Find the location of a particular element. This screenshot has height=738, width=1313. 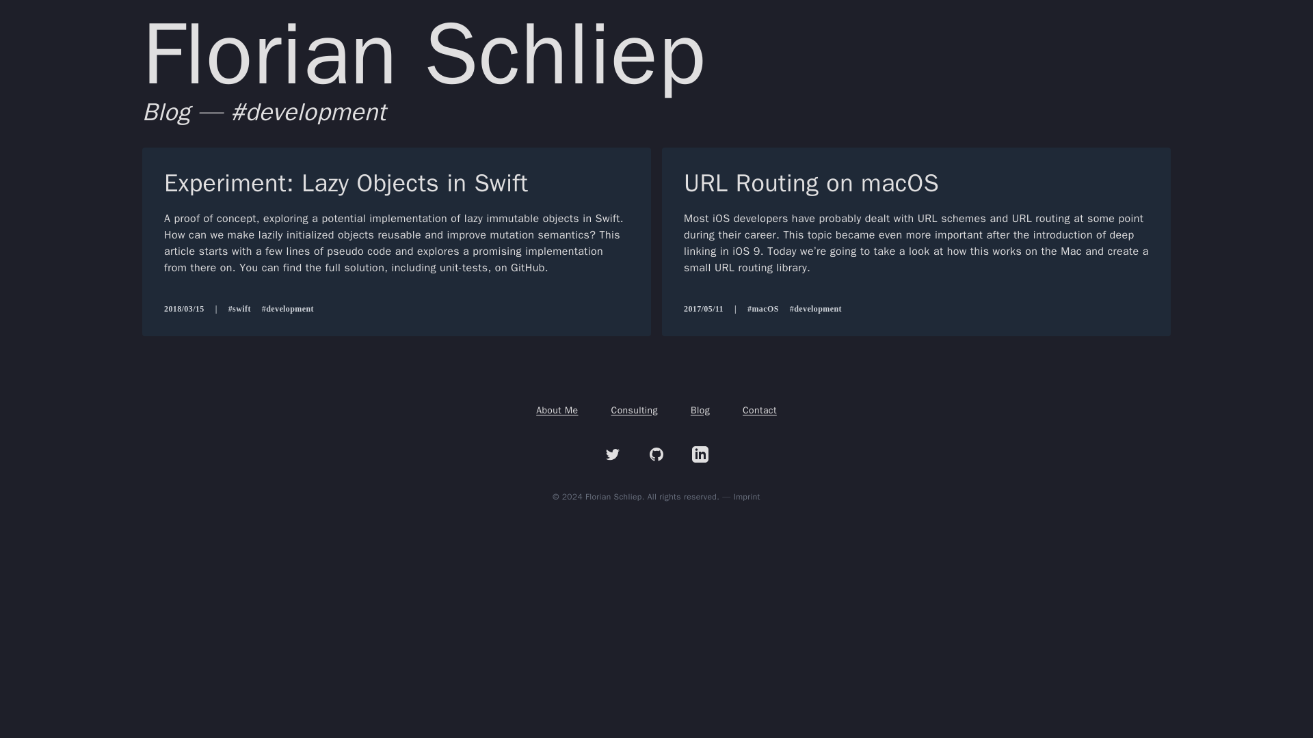

Consulting is located at coordinates (635, 410).